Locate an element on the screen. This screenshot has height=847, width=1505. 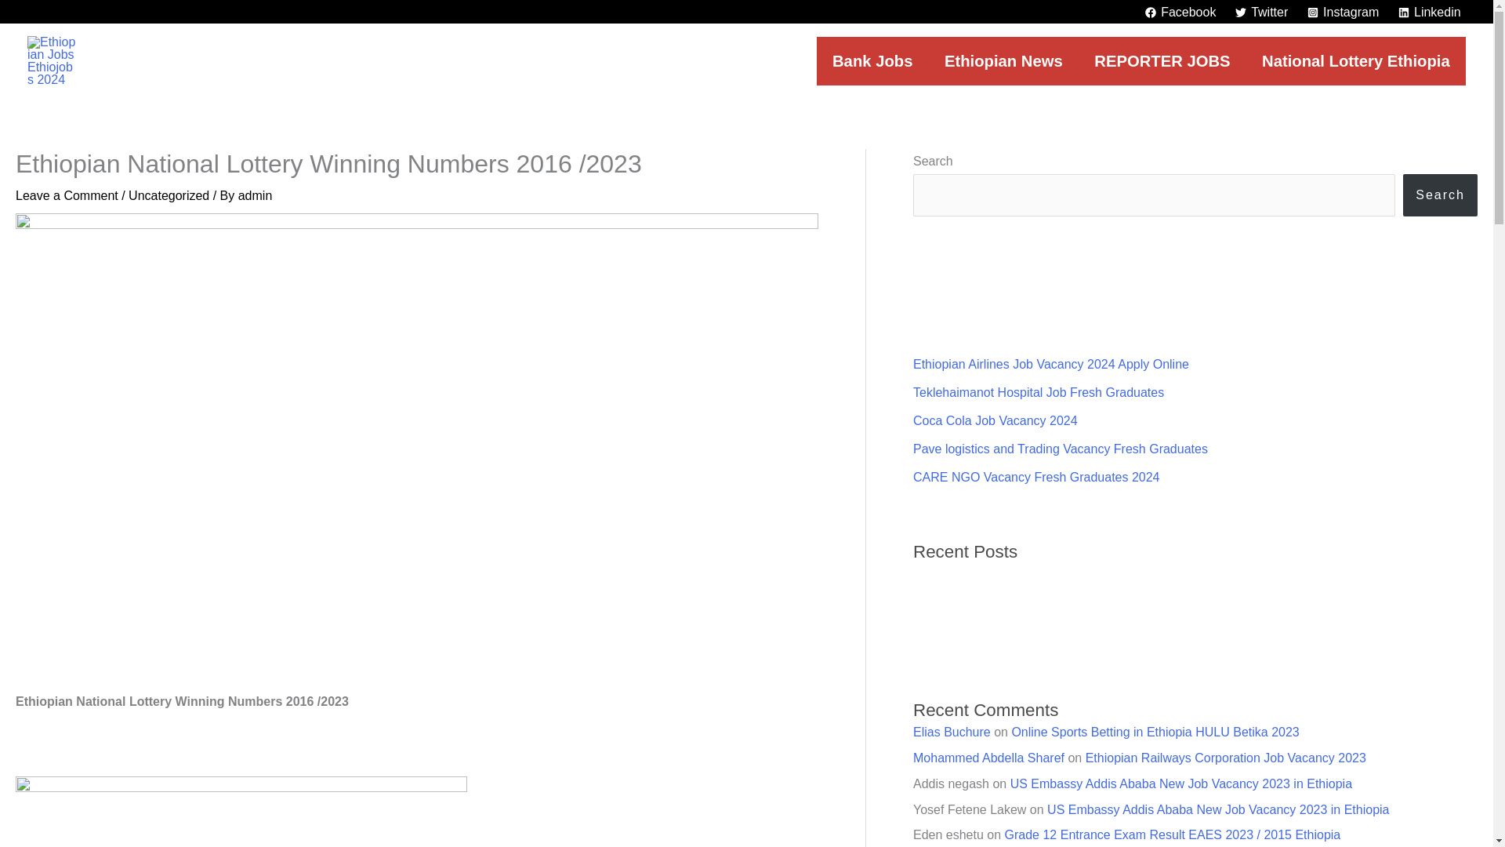
Twitter is located at coordinates (1262, 12).